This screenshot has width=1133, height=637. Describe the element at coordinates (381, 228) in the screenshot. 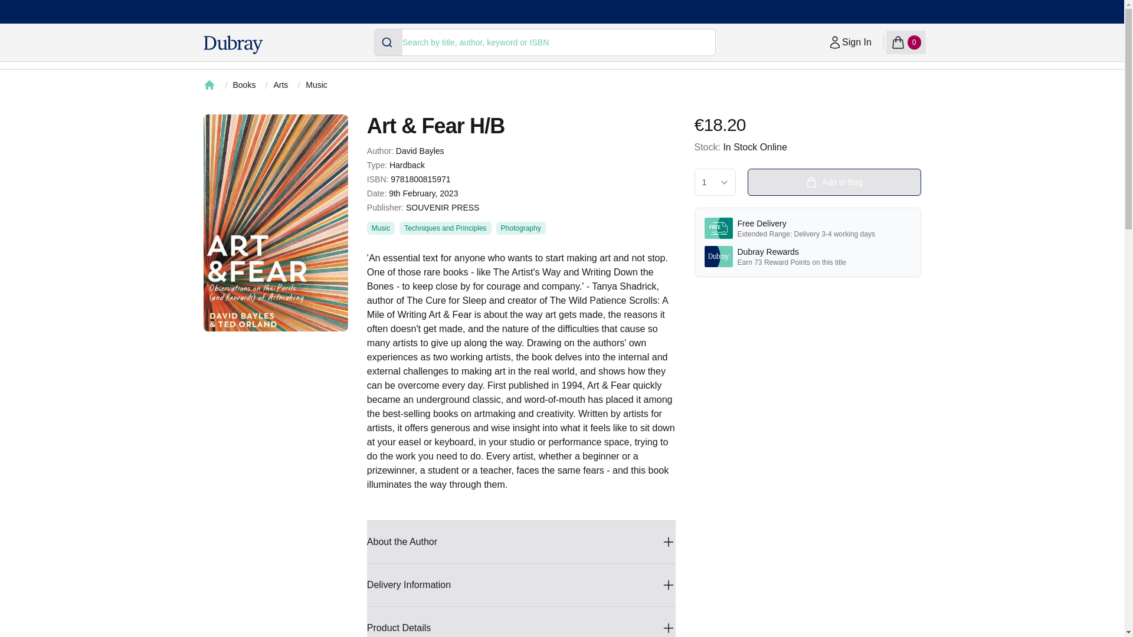

I see `Photography` at that location.